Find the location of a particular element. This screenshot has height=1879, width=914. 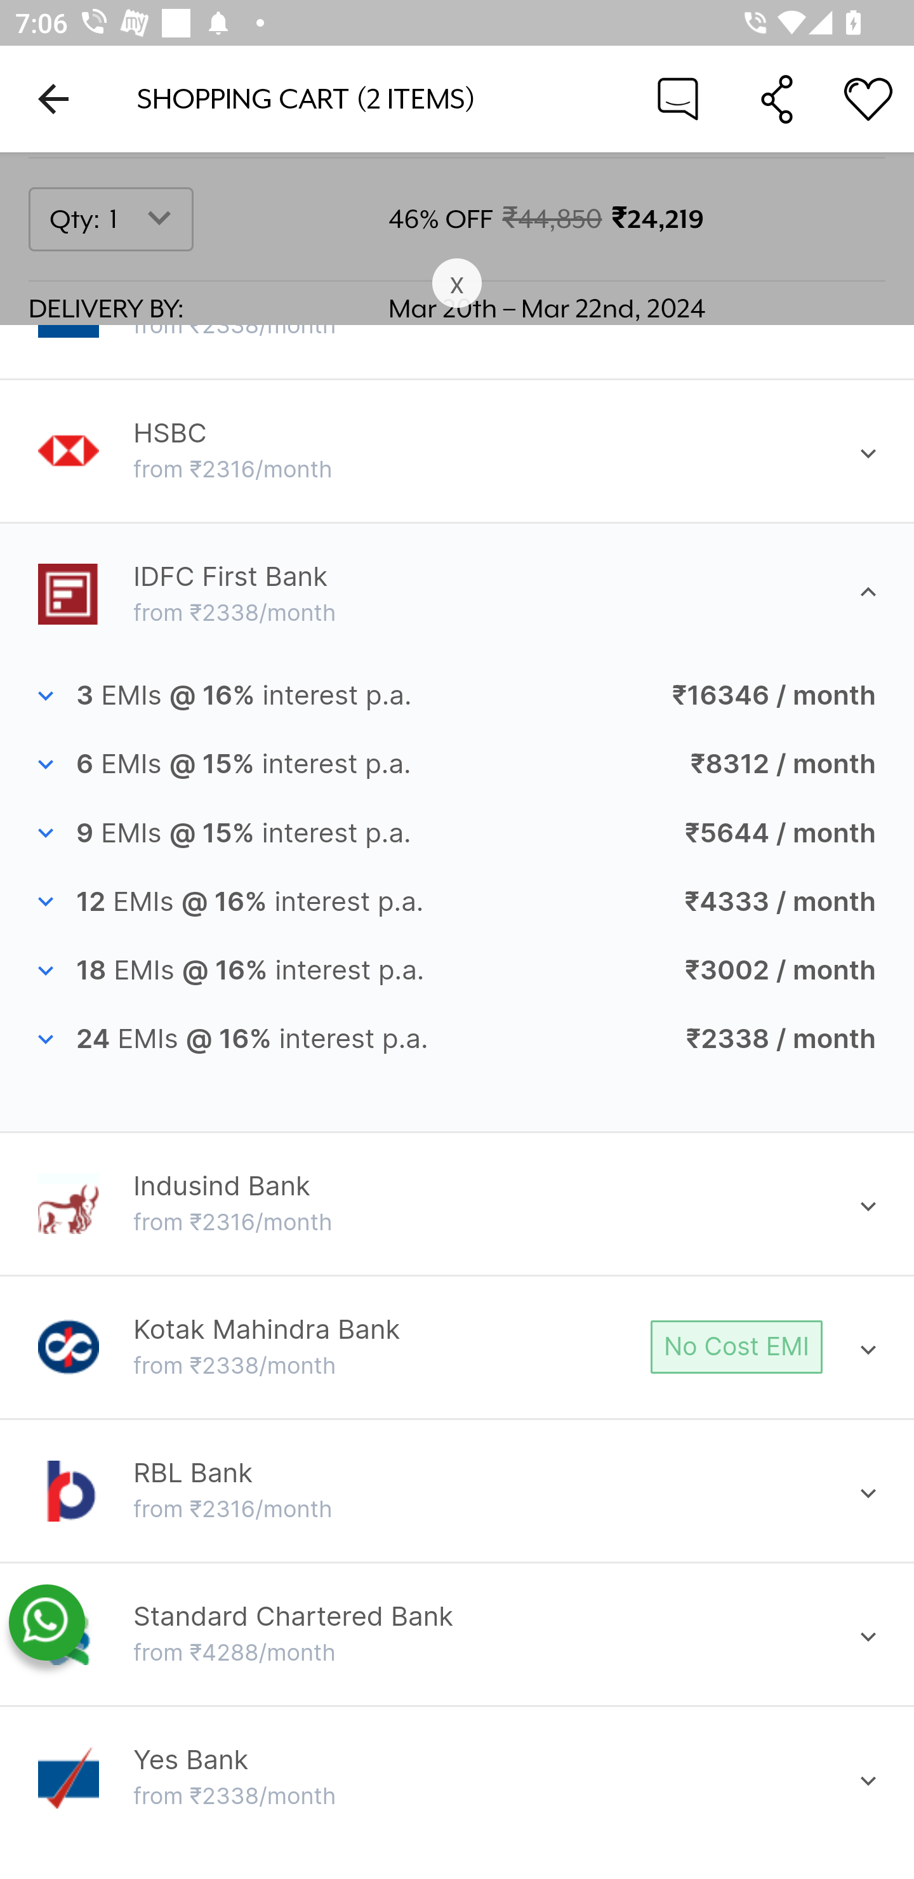

9 EMIs @ 15% interest p.a. ₹5644 / month is located at coordinates (457, 833).